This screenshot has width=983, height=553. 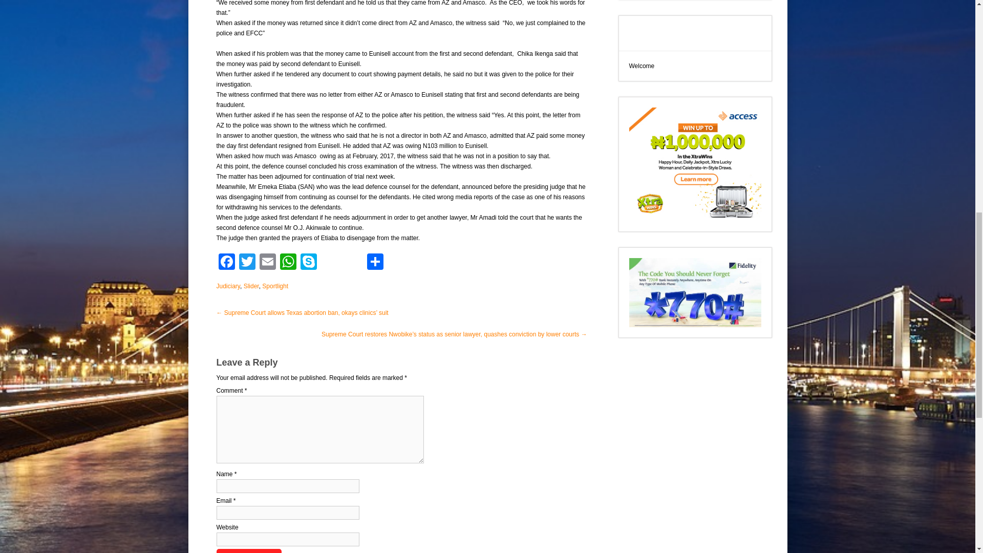 I want to click on Sportlight, so click(x=275, y=286).